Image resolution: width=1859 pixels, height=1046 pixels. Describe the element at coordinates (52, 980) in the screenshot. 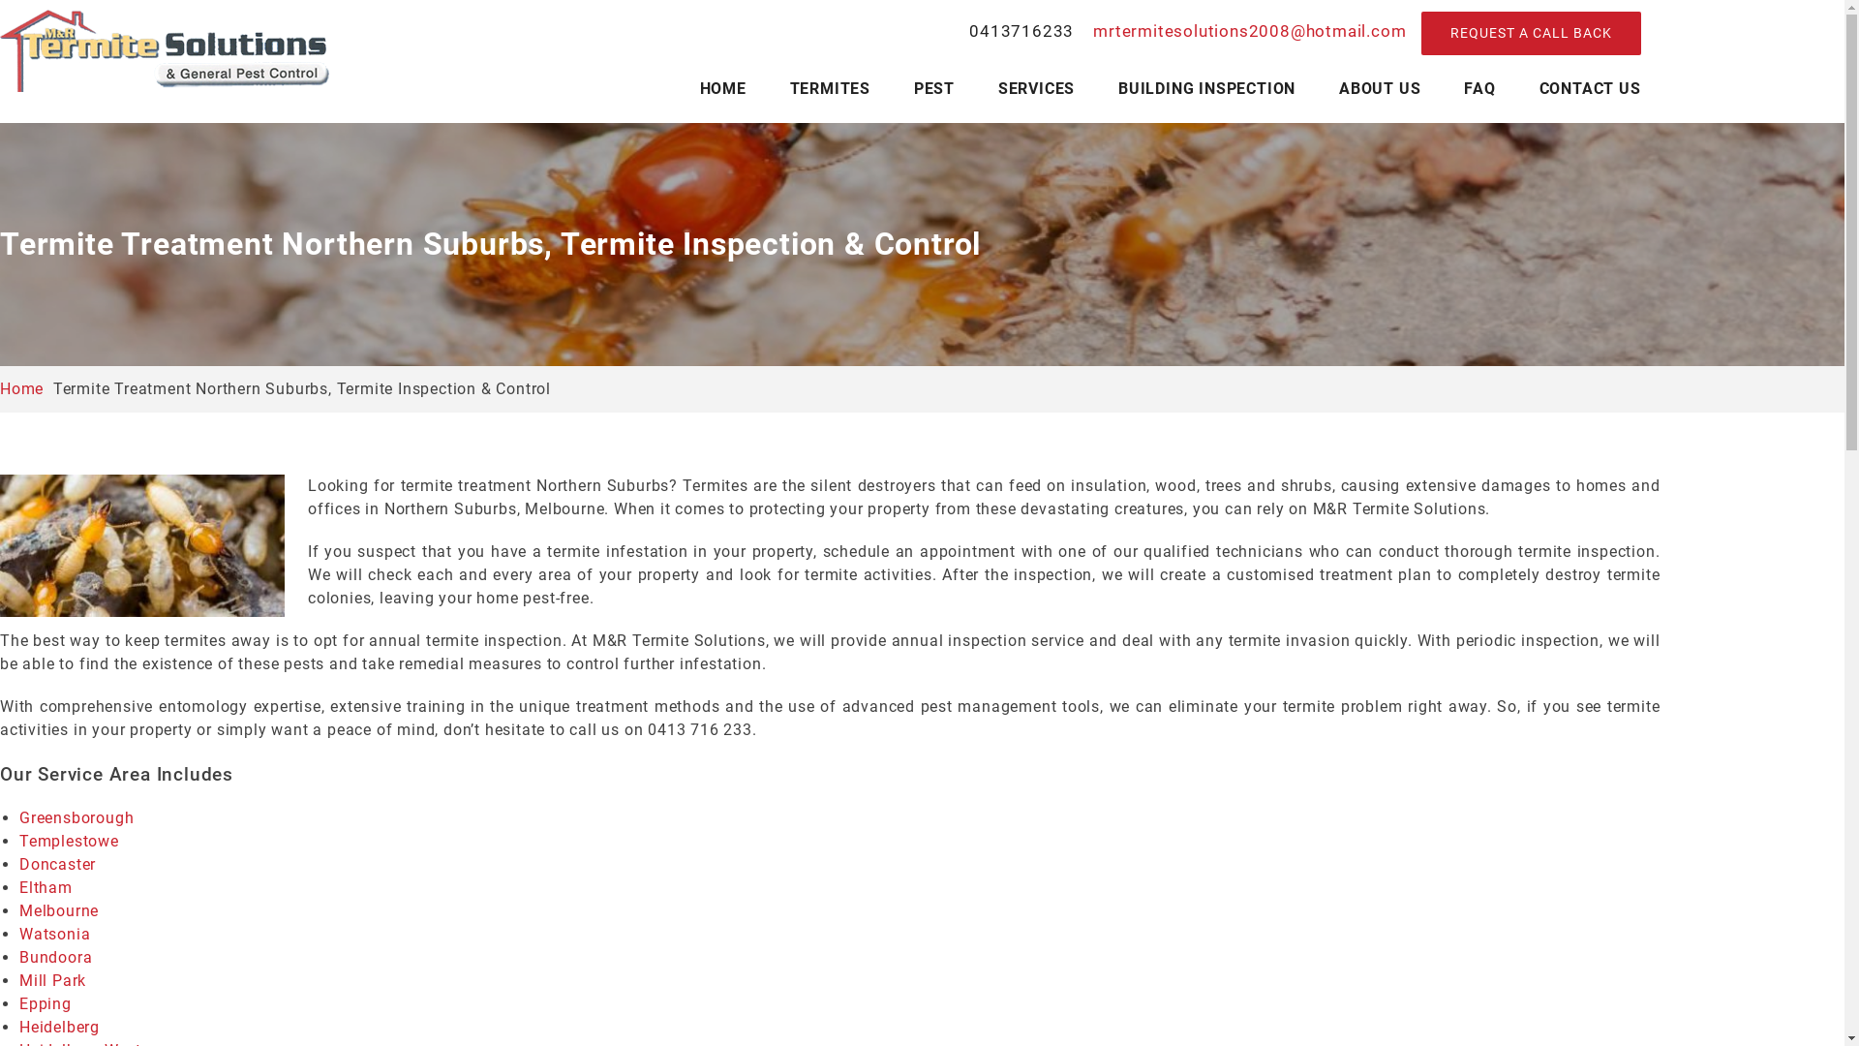

I see `Mill Park` at that location.